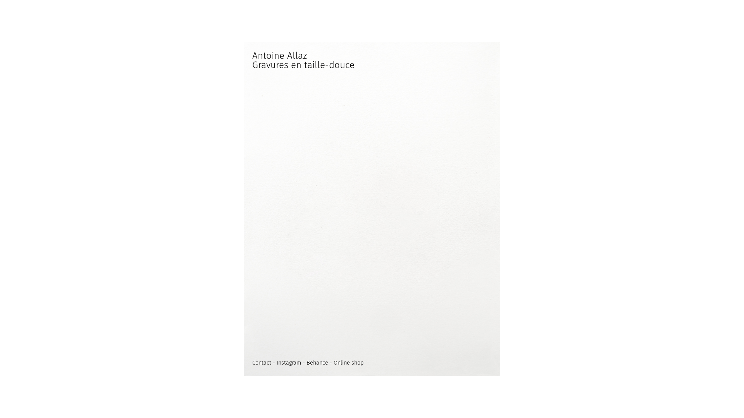 The height and width of the screenshot is (418, 744). Describe the element at coordinates (262, 363) in the screenshot. I see `Contact` at that location.